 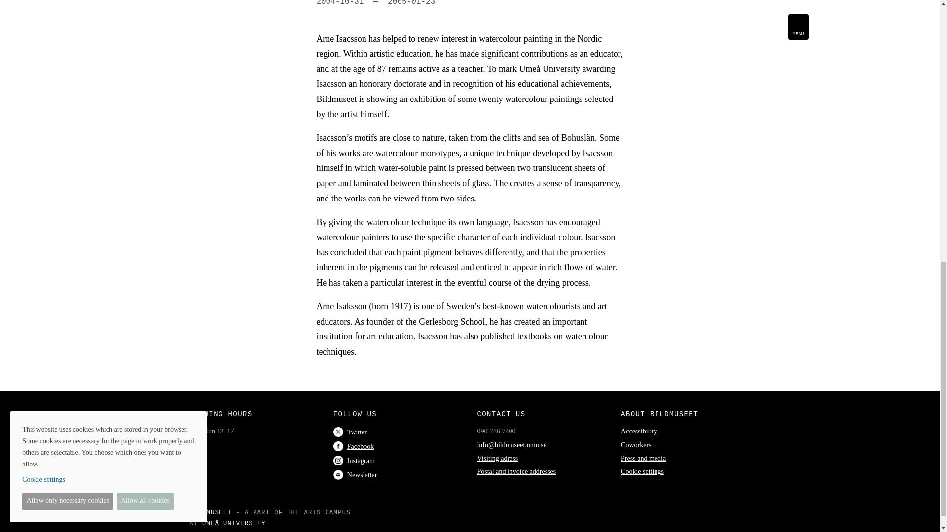 I want to click on Postal and invoice addresses, so click(x=516, y=472).